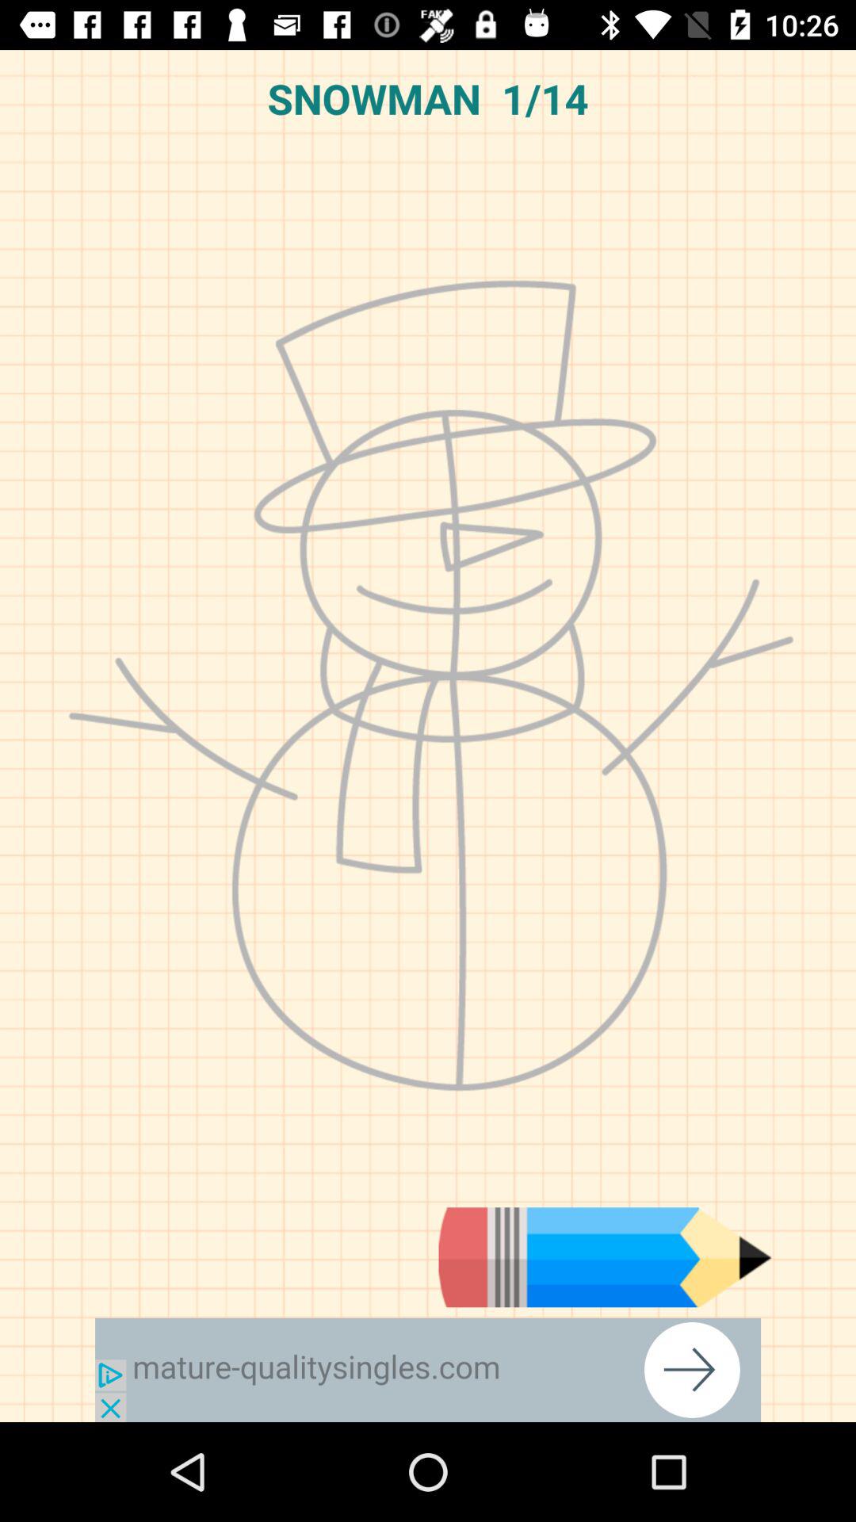 The image size is (856, 1522). I want to click on advertisement, so click(428, 1370).